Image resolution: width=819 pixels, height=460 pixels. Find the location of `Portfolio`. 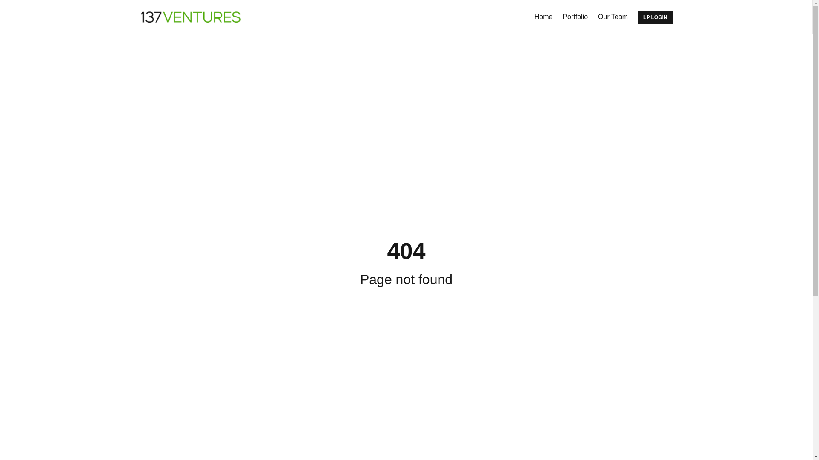

Portfolio is located at coordinates (575, 17).